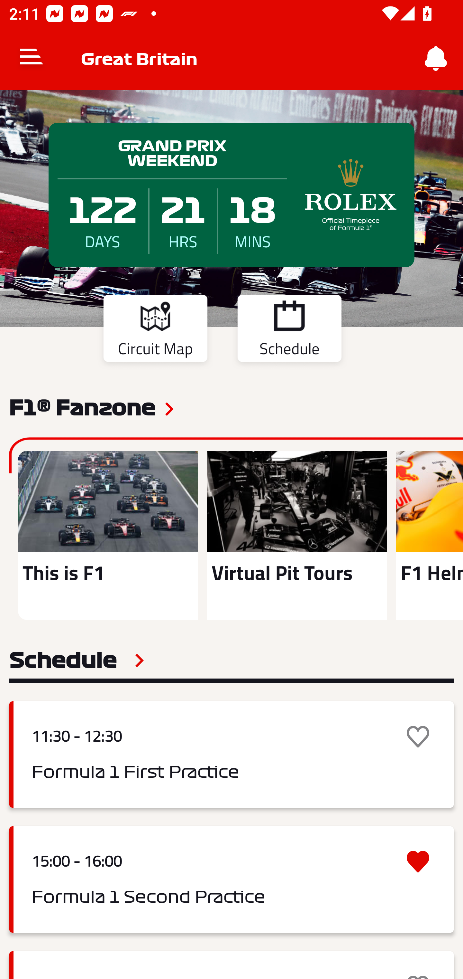  What do you see at coordinates (77, 660) in the screenshot?
I see `Schedule` at bounding box center [77, 660].